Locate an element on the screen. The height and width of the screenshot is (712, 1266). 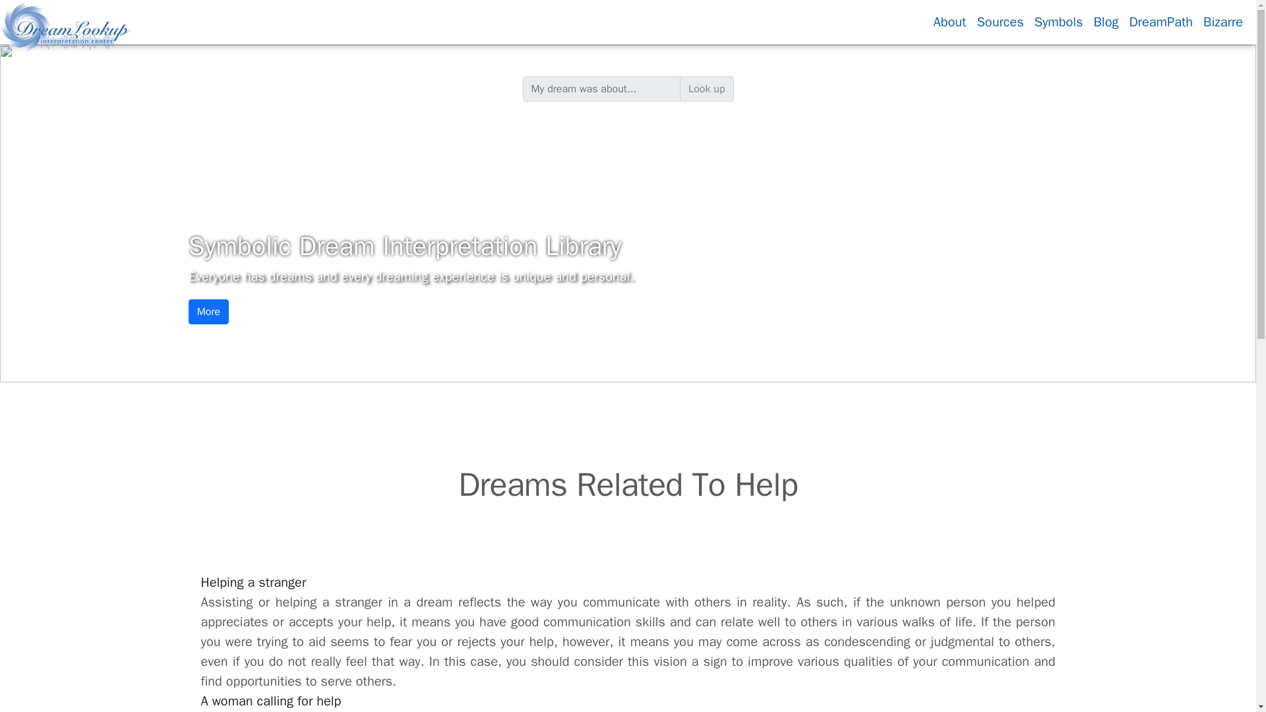
DreamPath is located at coordinates (1160, 21).